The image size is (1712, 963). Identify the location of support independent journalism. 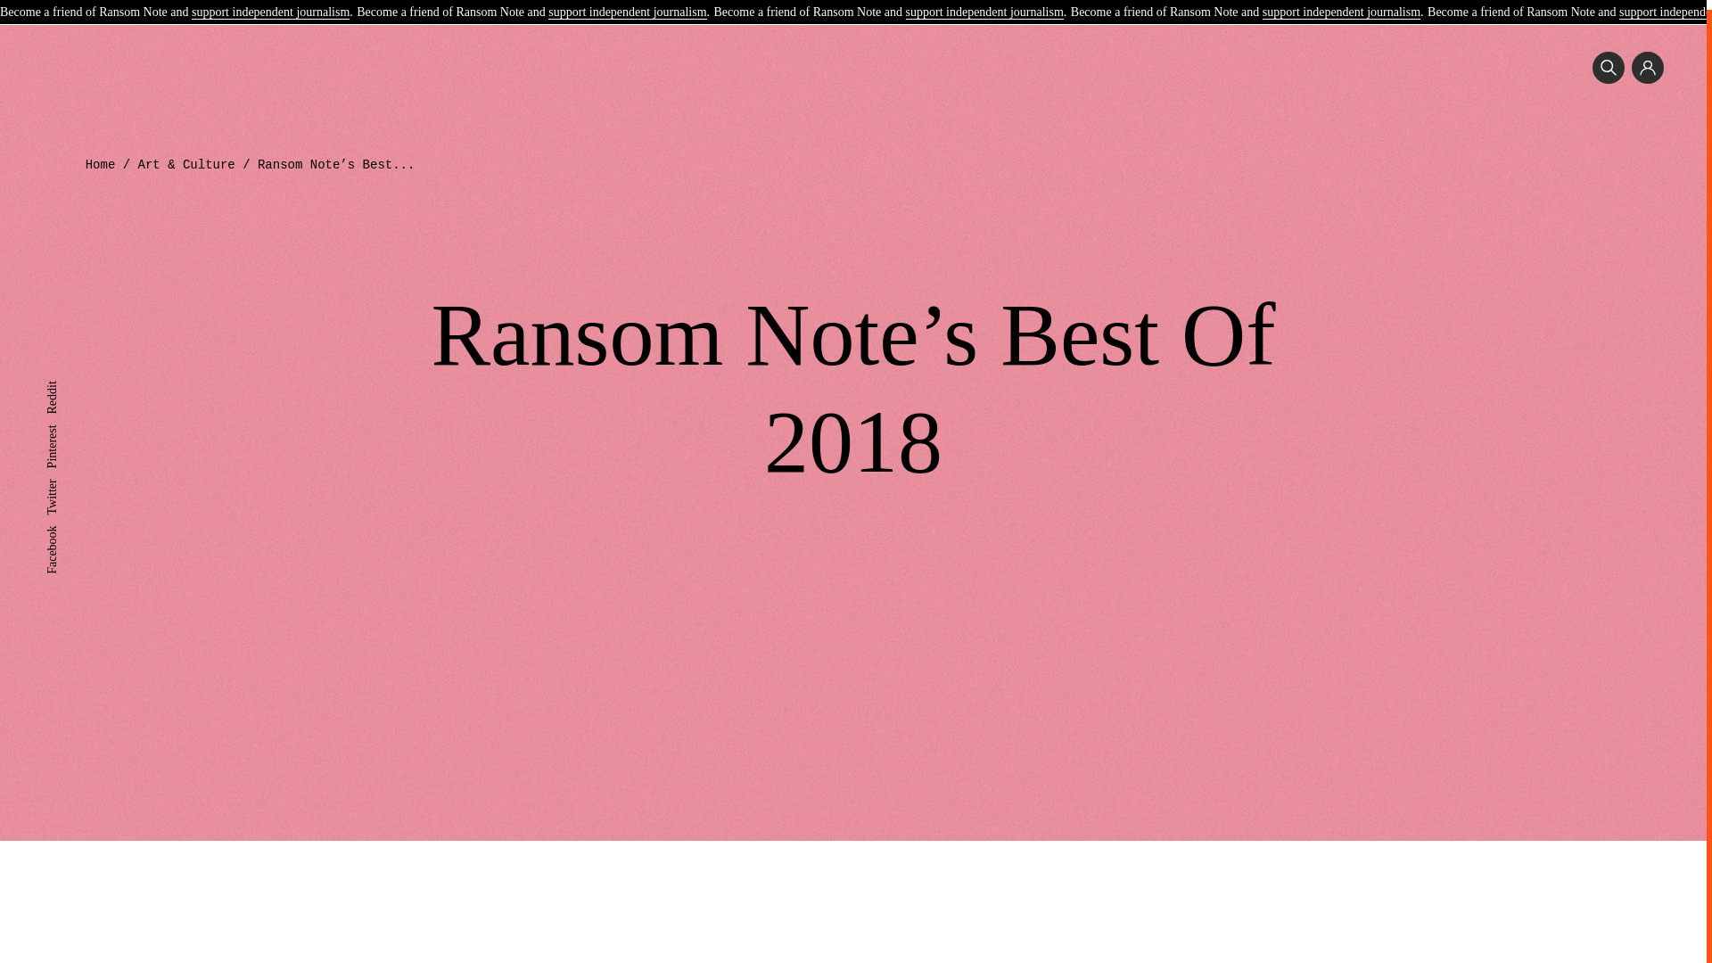
(626, 4).